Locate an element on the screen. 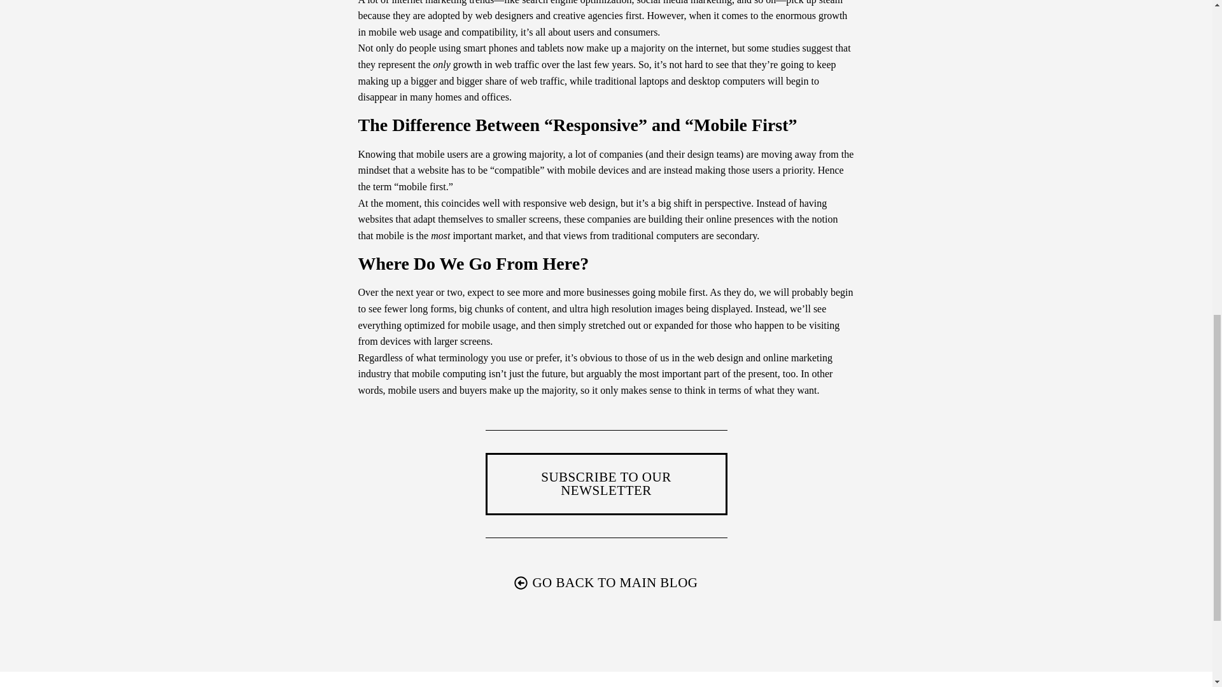 The height and width of the screenshot is (687, 1222). SUBSCRIBE TO OUR NEWSLETTER is located at coordinates (606, 483).